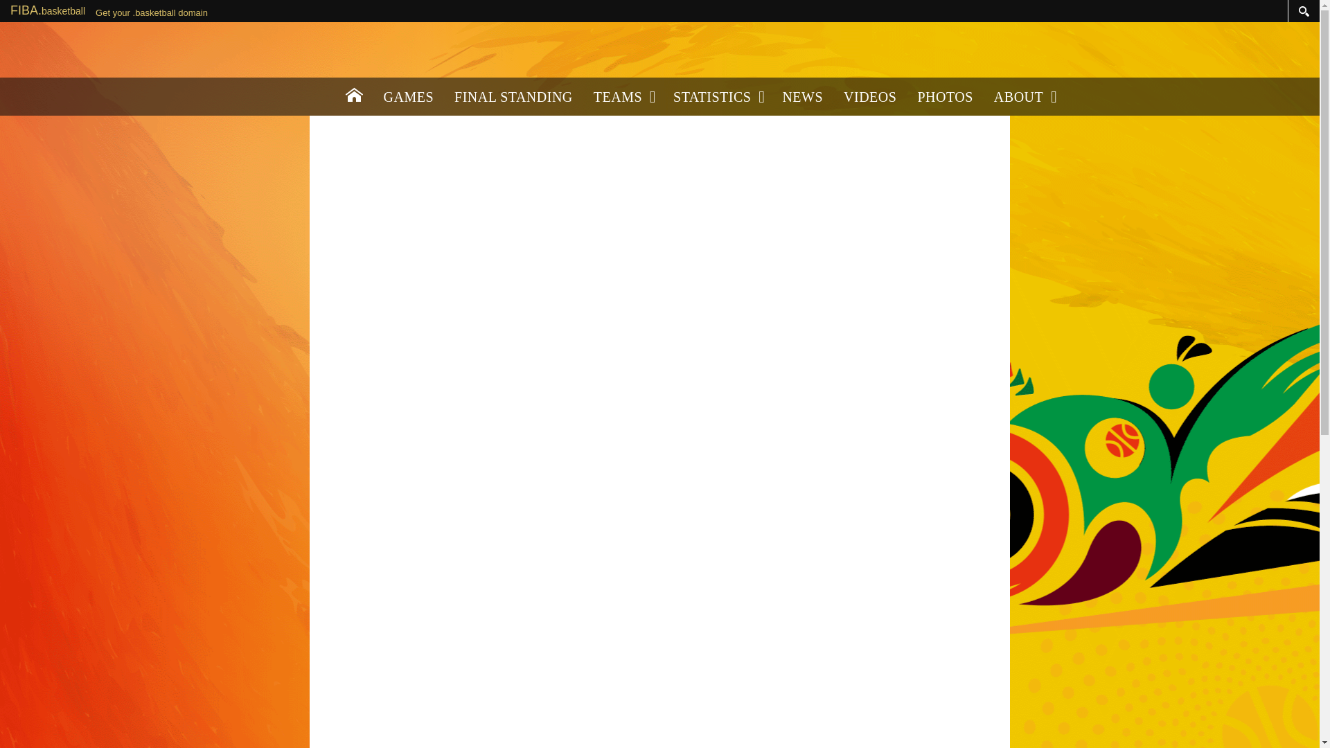 The height and width of the screenshot is (748, 1330). Describe the element at coordinates (870, 97) in the screenshot. I see `VIDEOS` at that location.